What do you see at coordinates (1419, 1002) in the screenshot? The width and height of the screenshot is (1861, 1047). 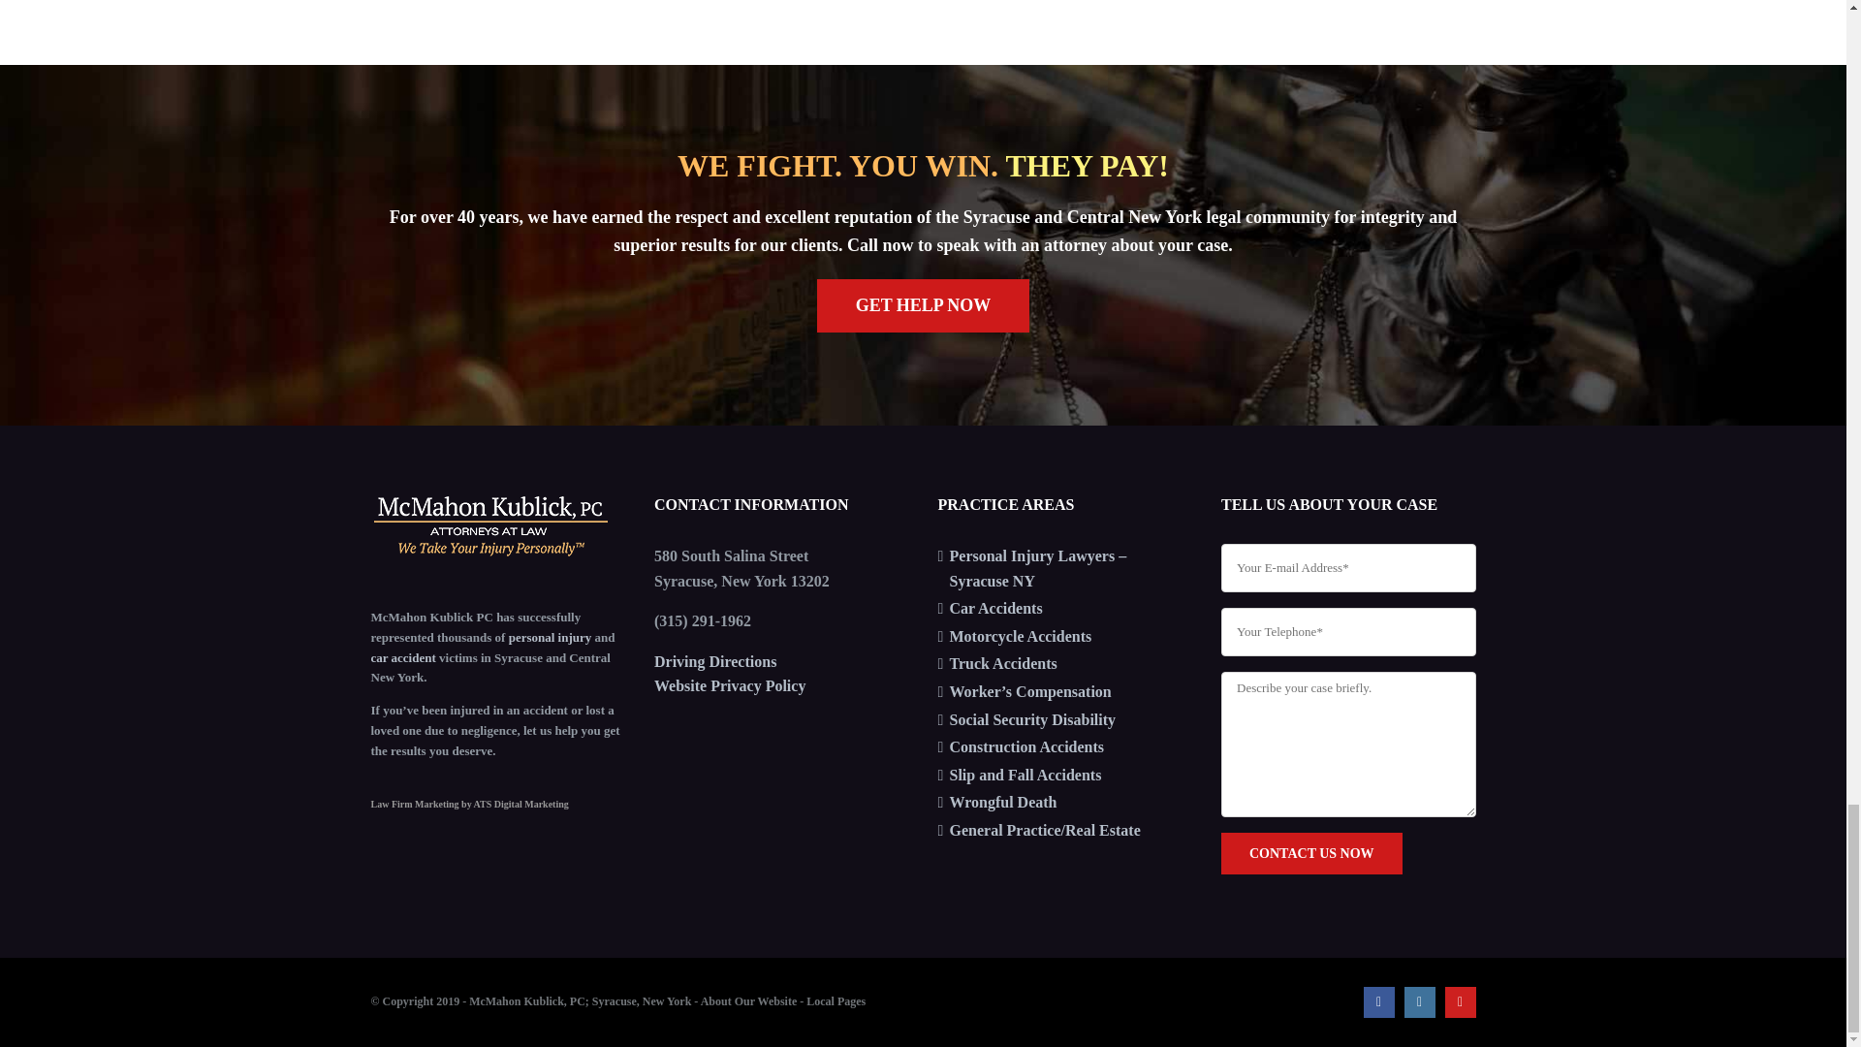 I see `Instagram` at bounding box center [1419, 1002].